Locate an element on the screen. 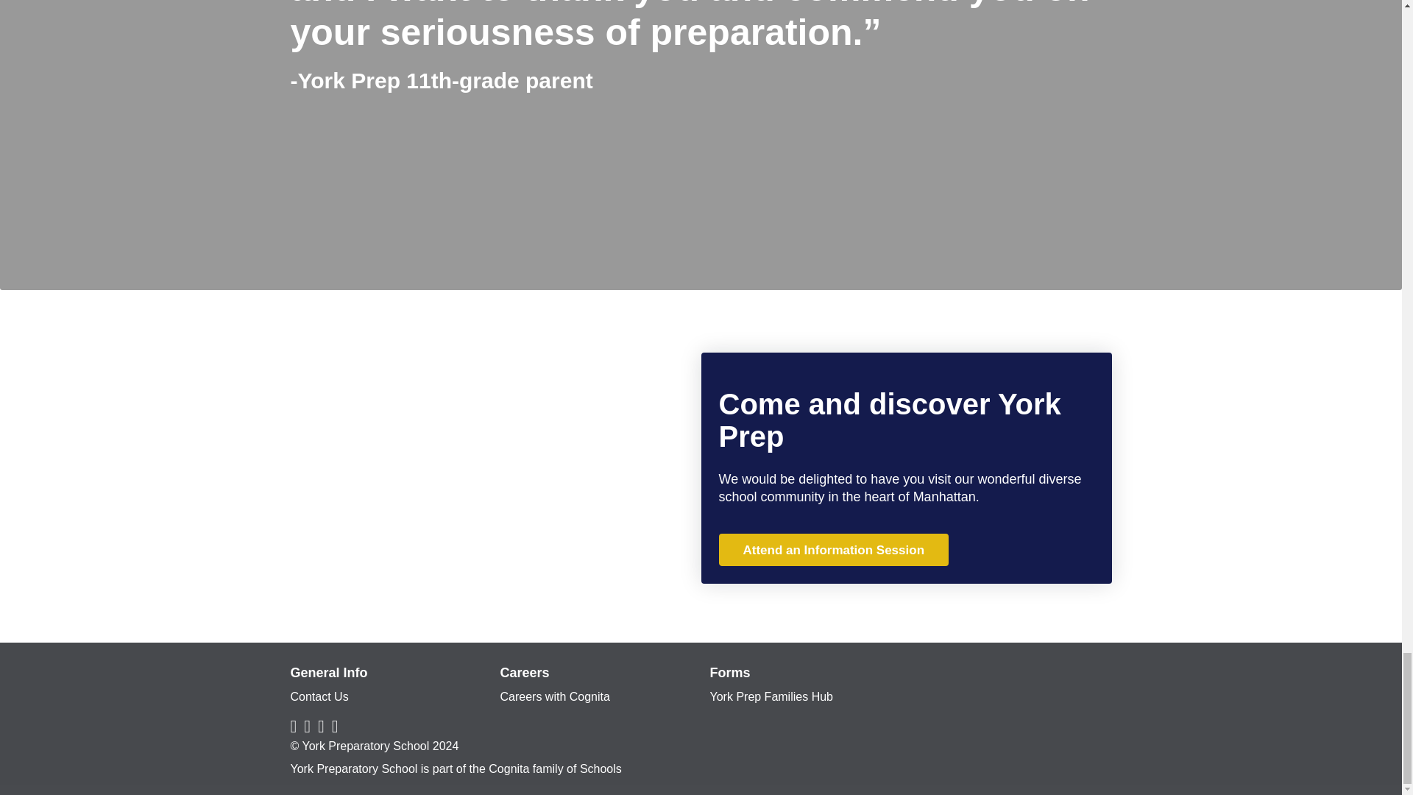 This screenshot has width=1413, height=795. YouTube is located at coordinates (321, 726).